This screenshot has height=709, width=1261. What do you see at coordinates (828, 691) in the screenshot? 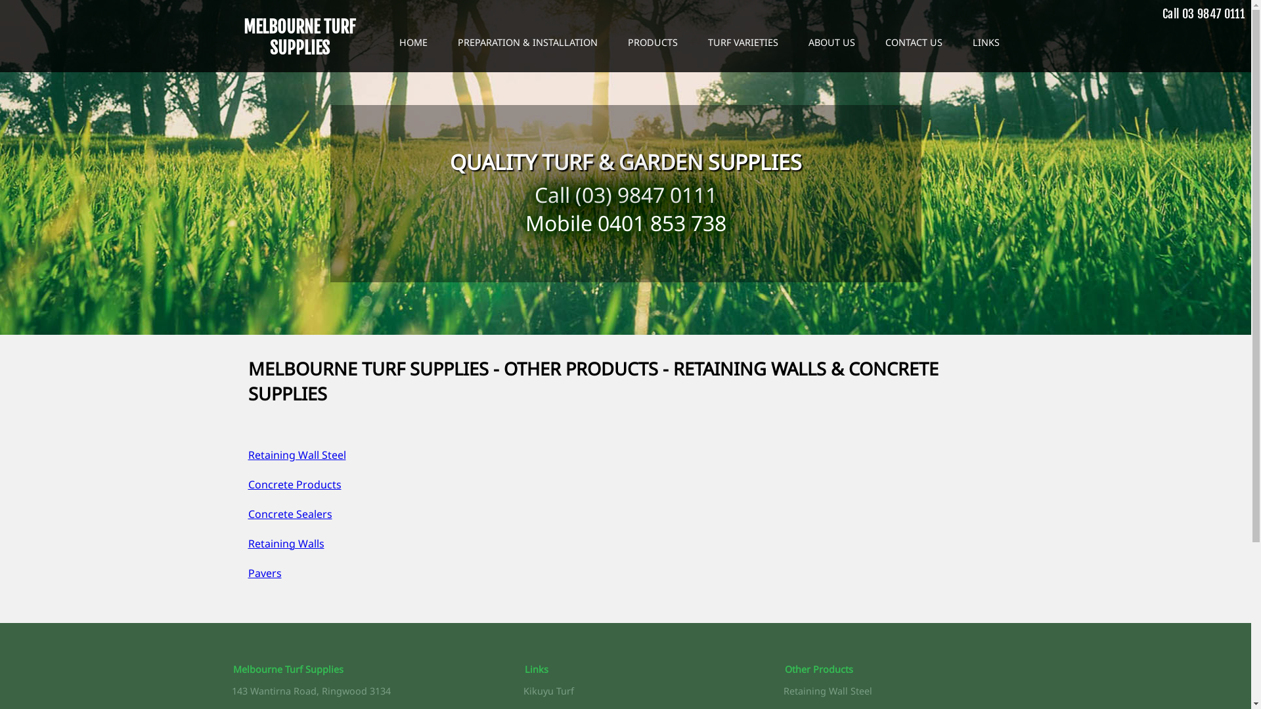
I see `Retaining Wall Steel` at bounding box center [828, 691].